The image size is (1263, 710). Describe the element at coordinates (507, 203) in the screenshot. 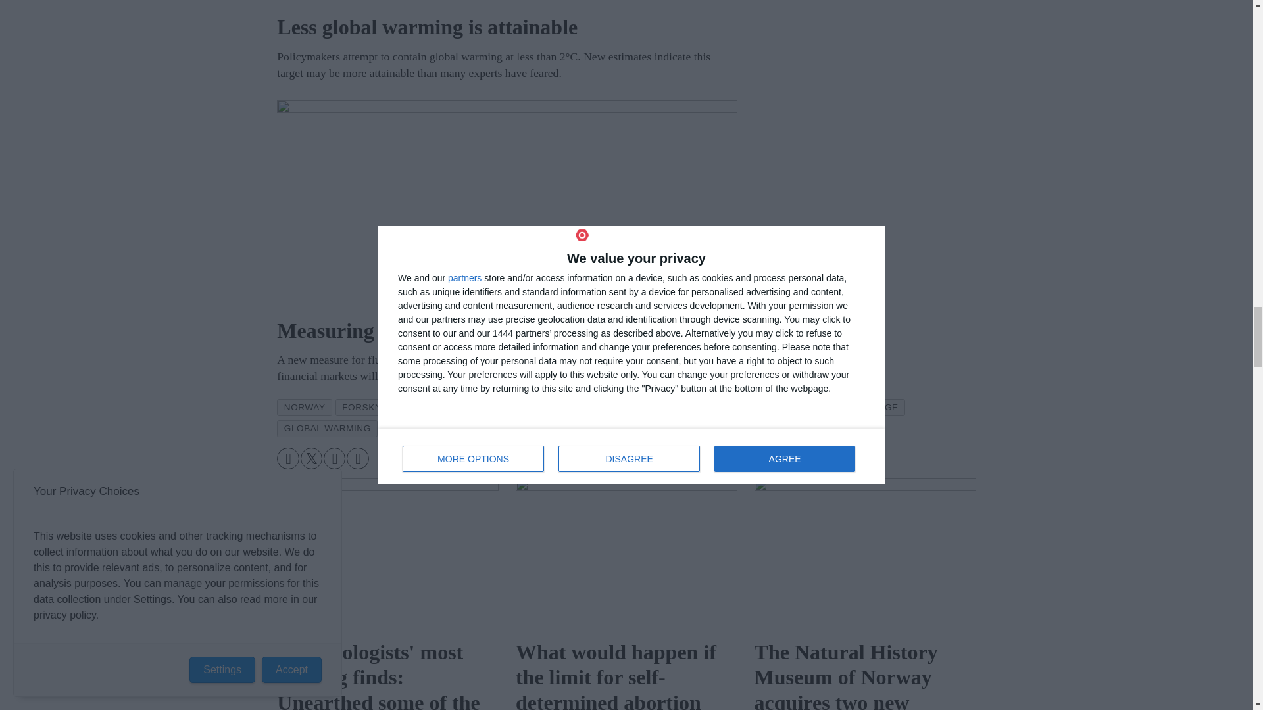

I see `Measuring the global economy` at that location.